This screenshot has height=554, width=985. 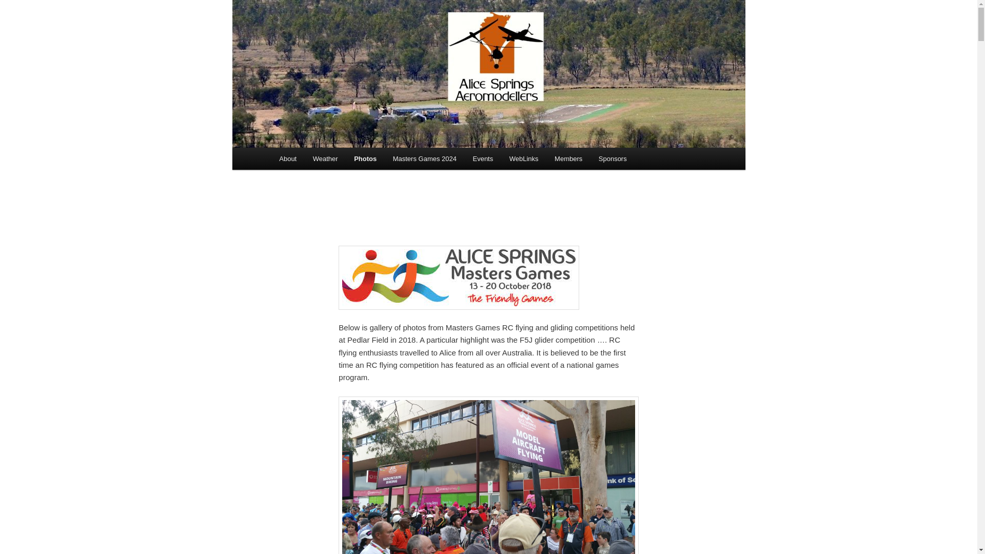 What do you see at coordinates (483, 159) in the screenshot?
I see `Events` at bounding box center [483, 159].